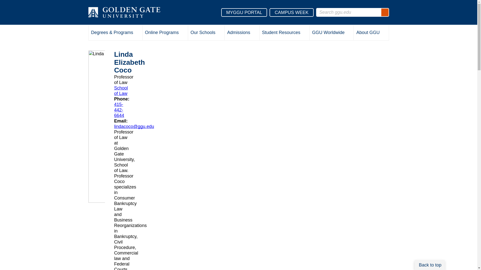 Image resolution: width=481 pixels, height=270 pixels. I want to click on Expand Our Schools Submenu, so click(219, 33).